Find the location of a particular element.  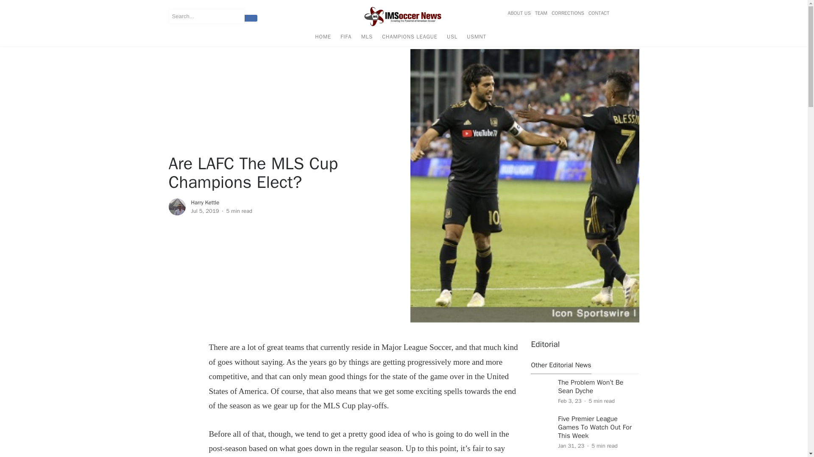

Five Premier League Games To Watch Out For This Week is located at coordinates (594, 427).